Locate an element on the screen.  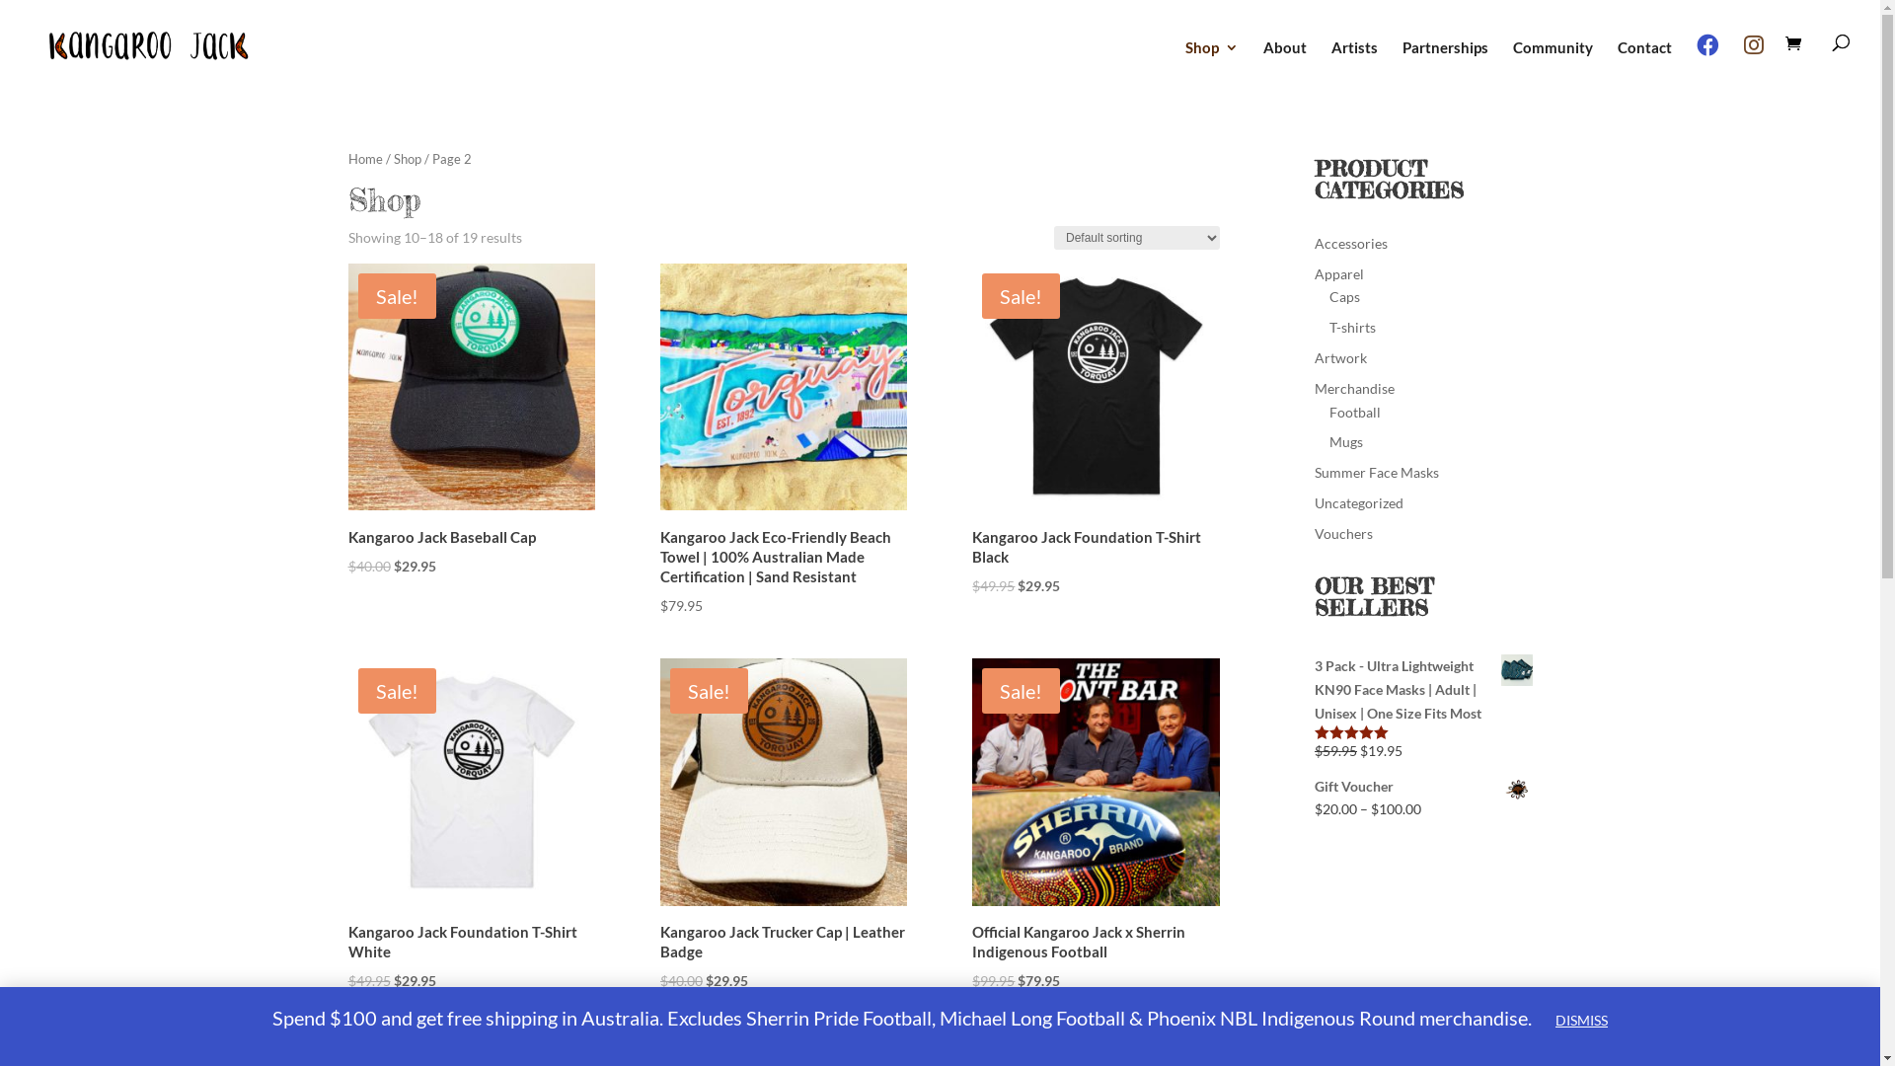
Mugs is located at coordinates (1346, 442).